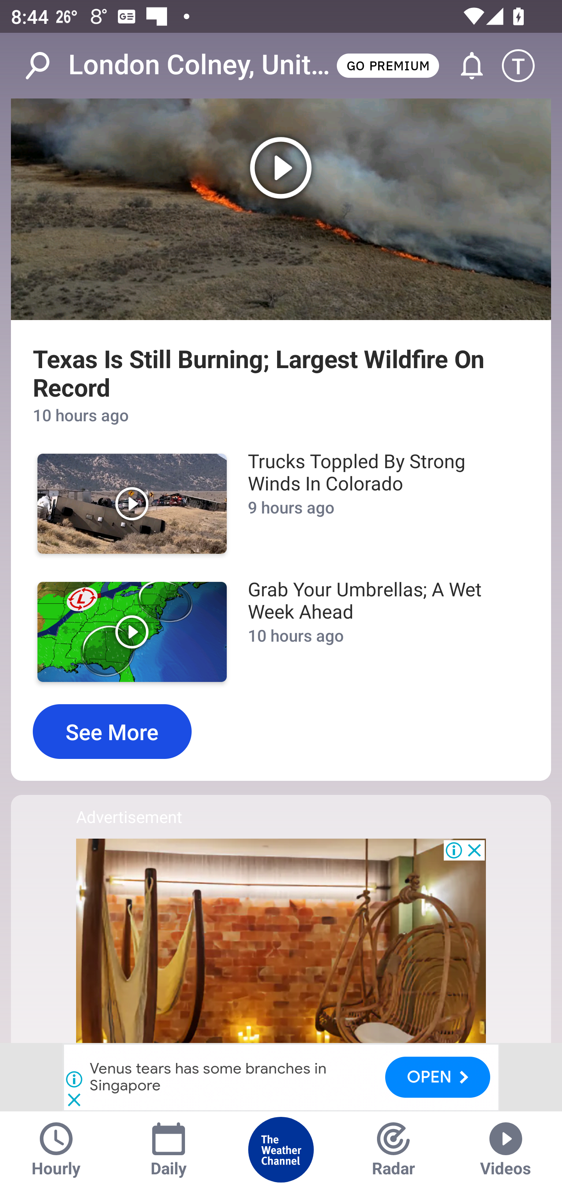  Describe the element at coordinates (132, 632) in the screenshot. I see `Play` at that location.